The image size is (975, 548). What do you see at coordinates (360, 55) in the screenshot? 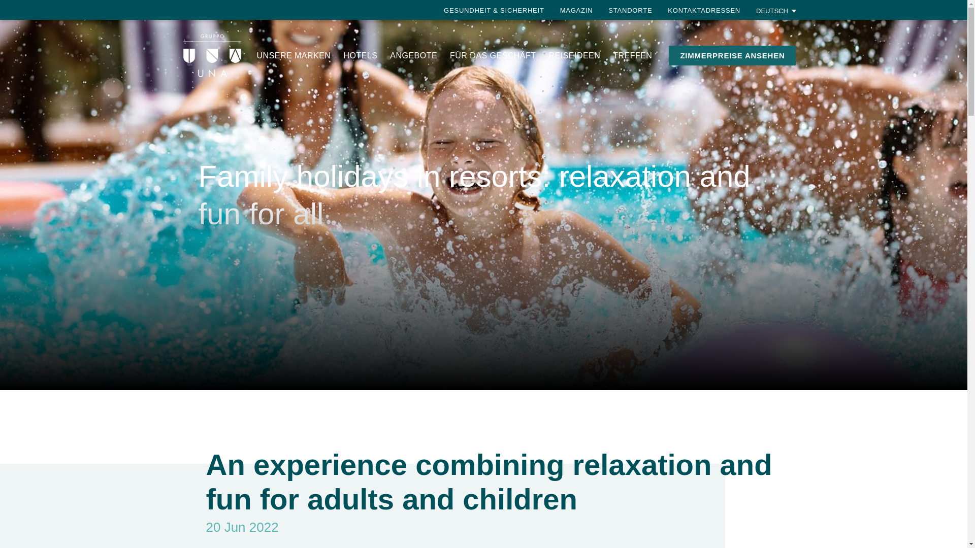
I see `HOTELS` at bounding box center [360, 55].